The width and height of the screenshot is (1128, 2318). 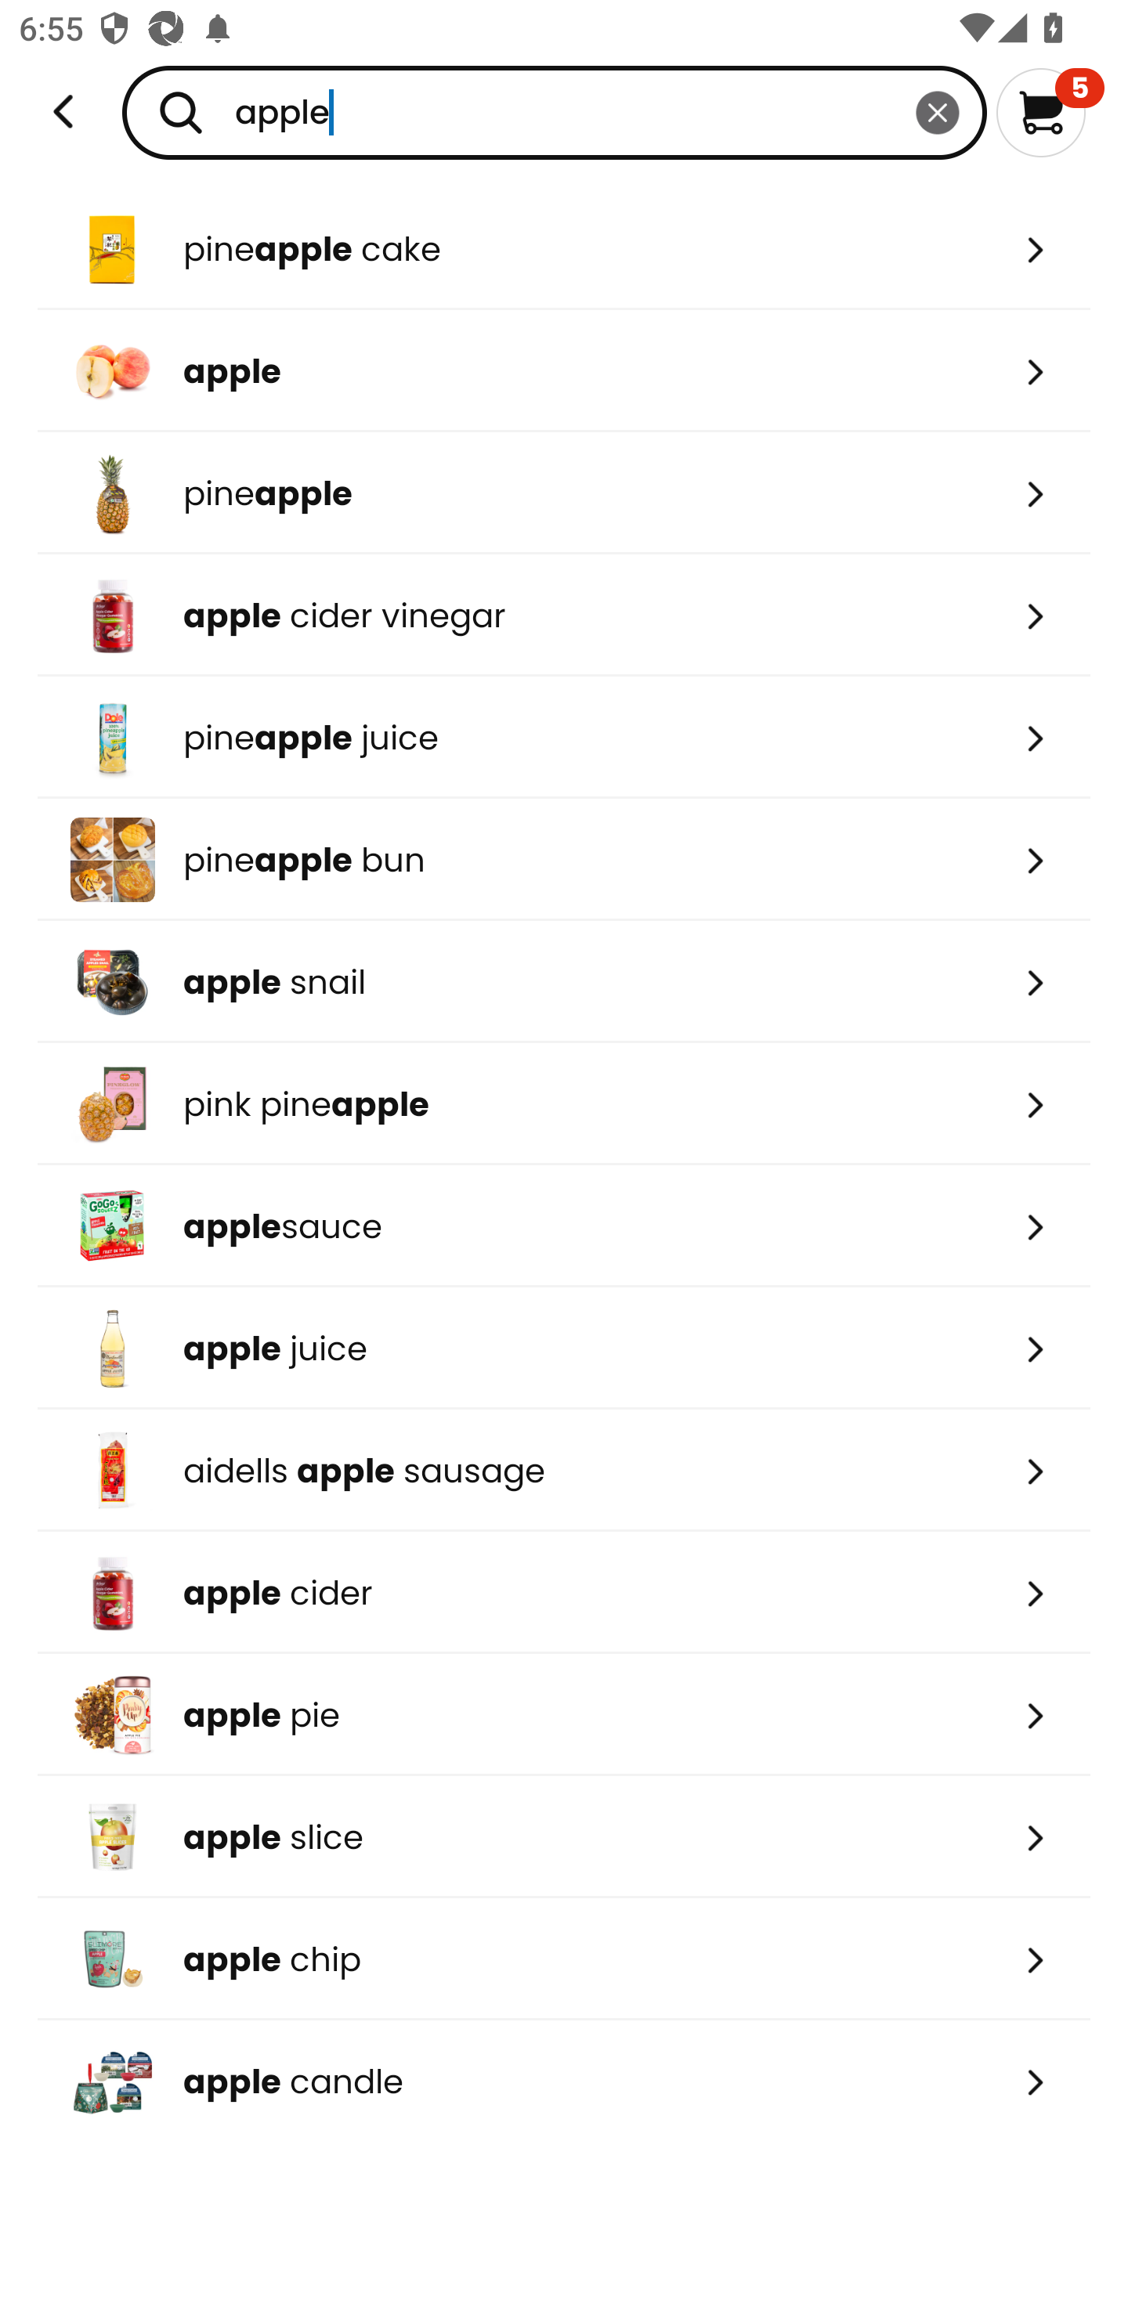 I want to click on apple cider, so click(x=564, y=1593).